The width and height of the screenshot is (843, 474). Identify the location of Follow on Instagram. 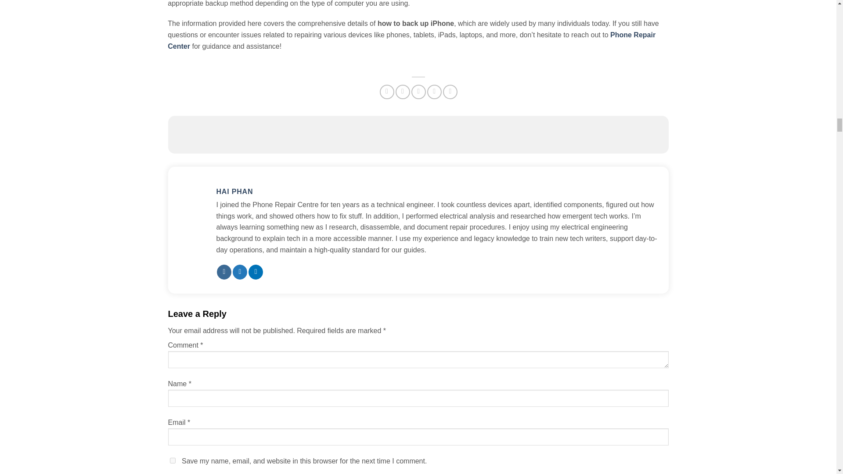
(224, 272).